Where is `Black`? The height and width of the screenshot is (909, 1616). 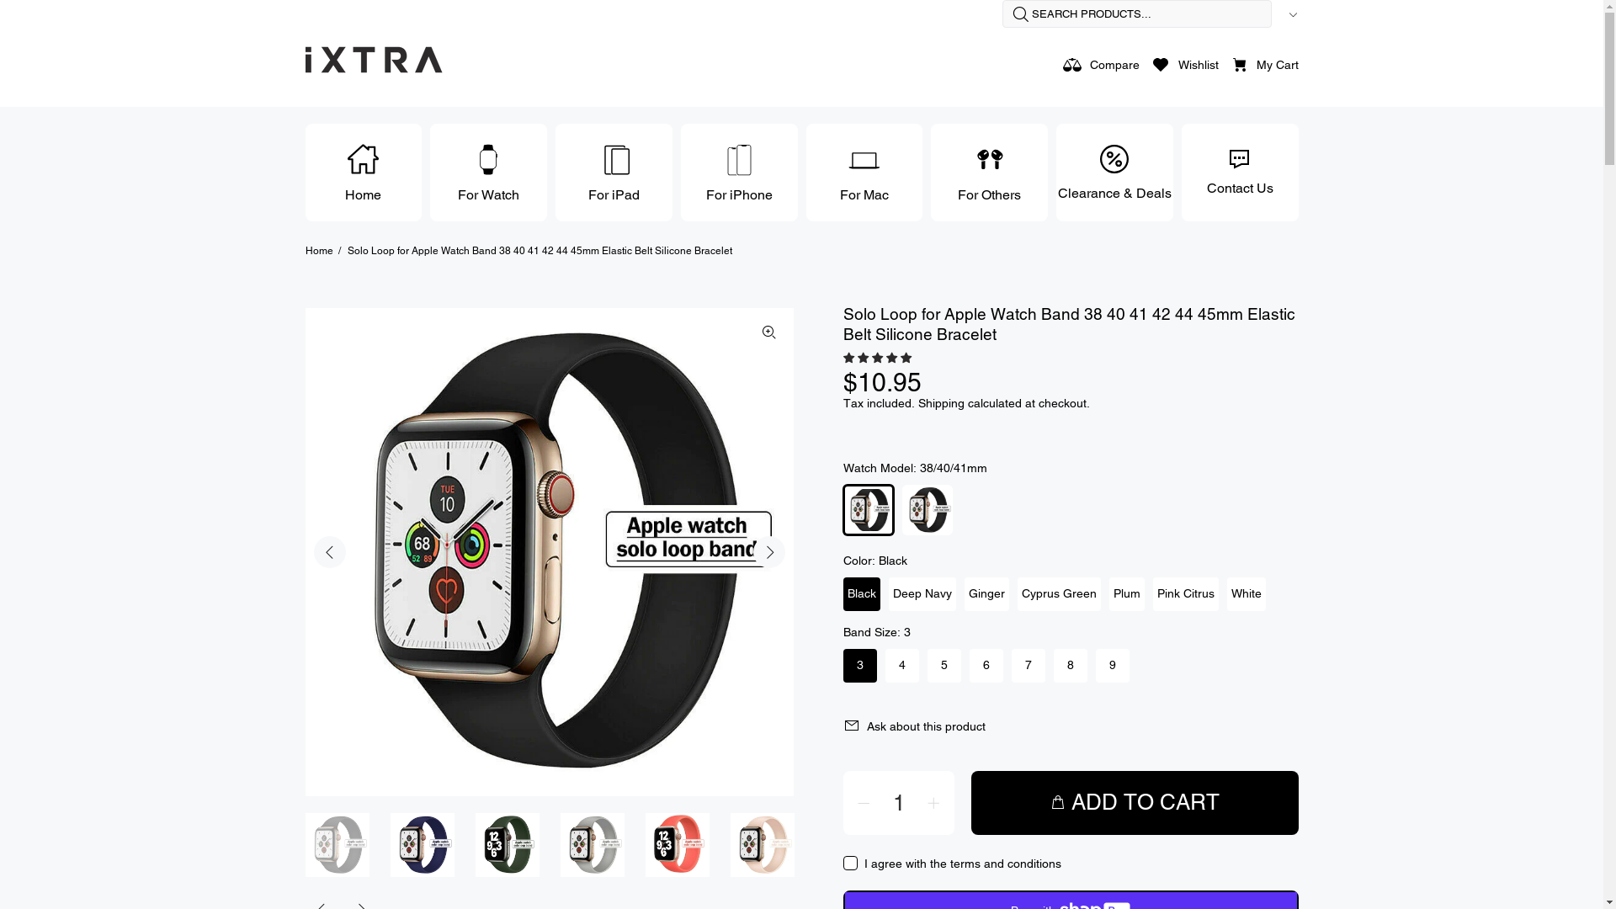 Black is located at coordinates (862, 594).